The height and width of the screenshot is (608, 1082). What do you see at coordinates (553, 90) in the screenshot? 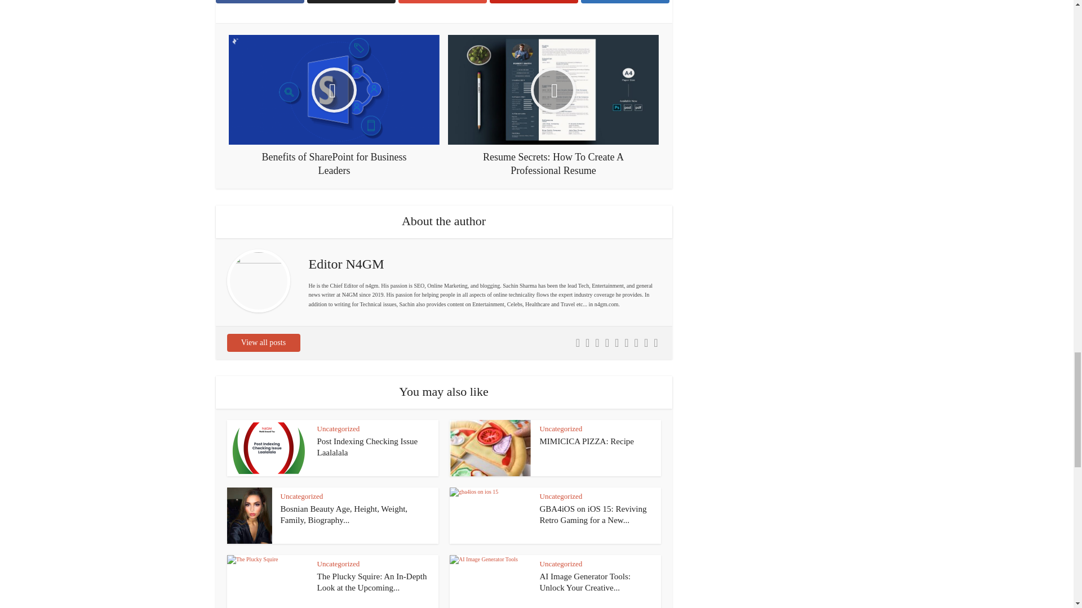
I see `Resume Secrets: How To Create A Professional Resume 3` at bounding box center [553, 90].